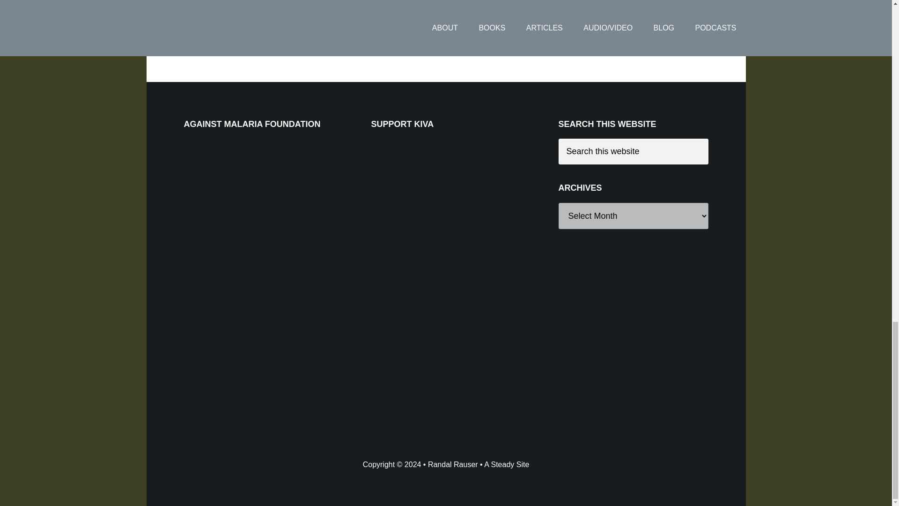  Describe the element at coordinates (507, 464) in the screenshot. I see `A Steady Site` at that location.